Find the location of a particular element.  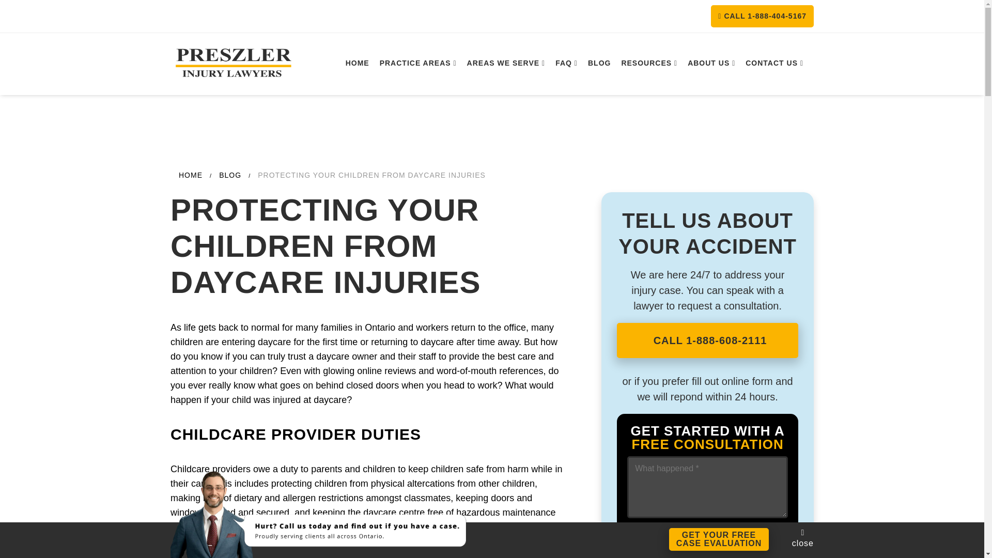

CALL 1-888-404-5167 is located at coordinates (802, 537).